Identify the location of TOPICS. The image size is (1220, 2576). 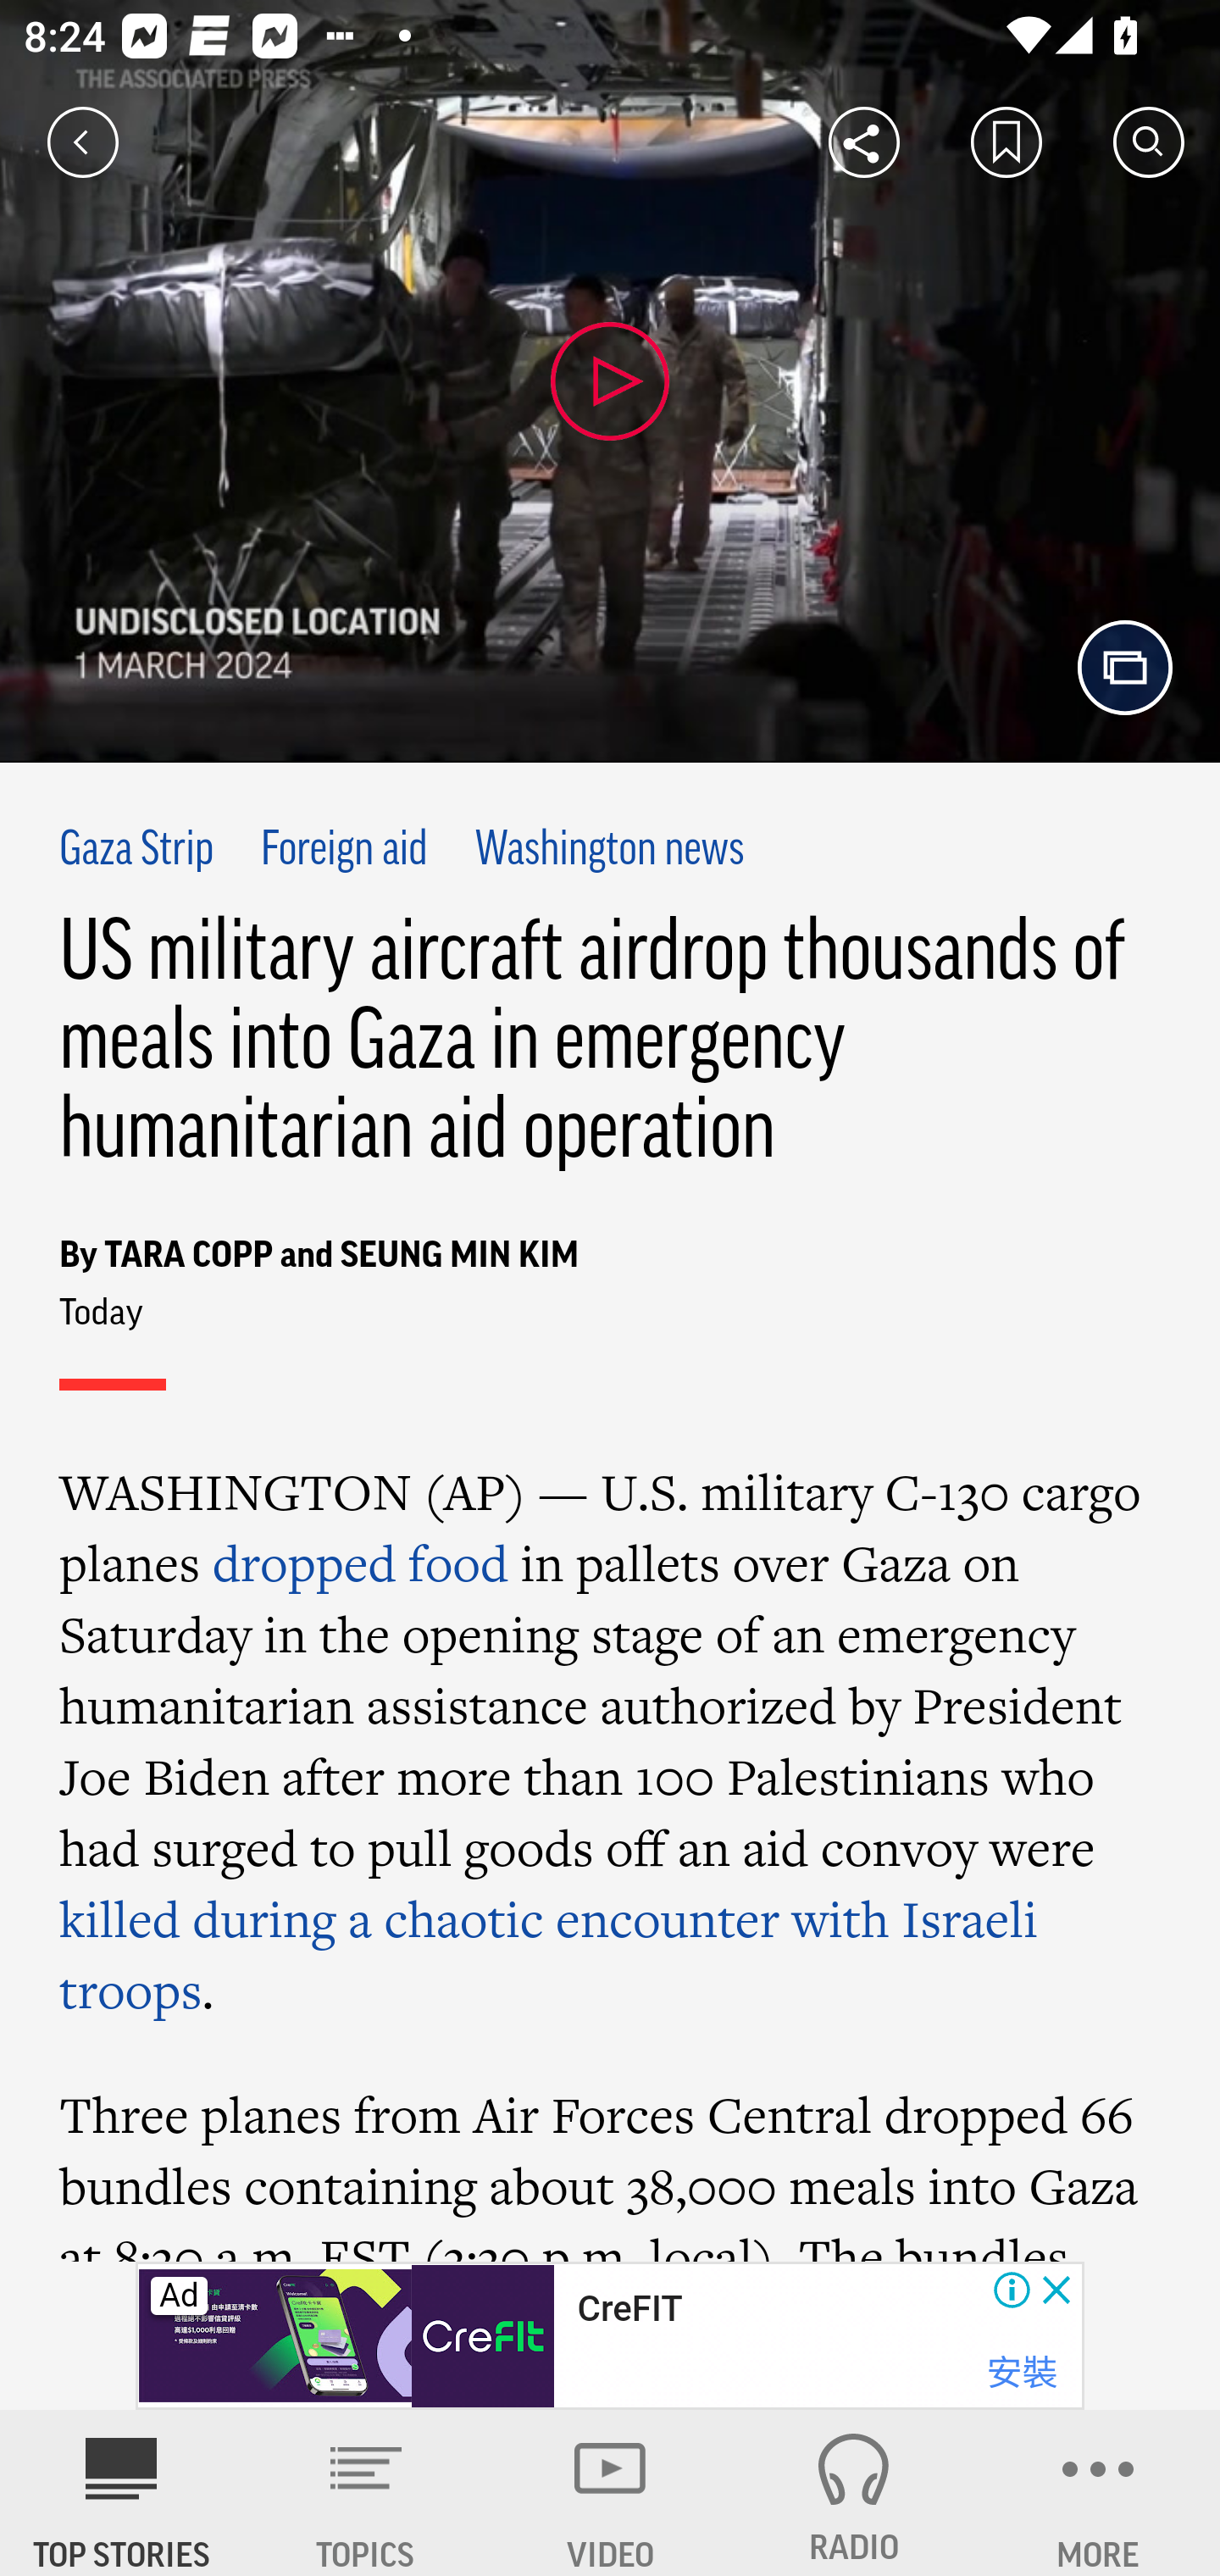
(366, 2493).